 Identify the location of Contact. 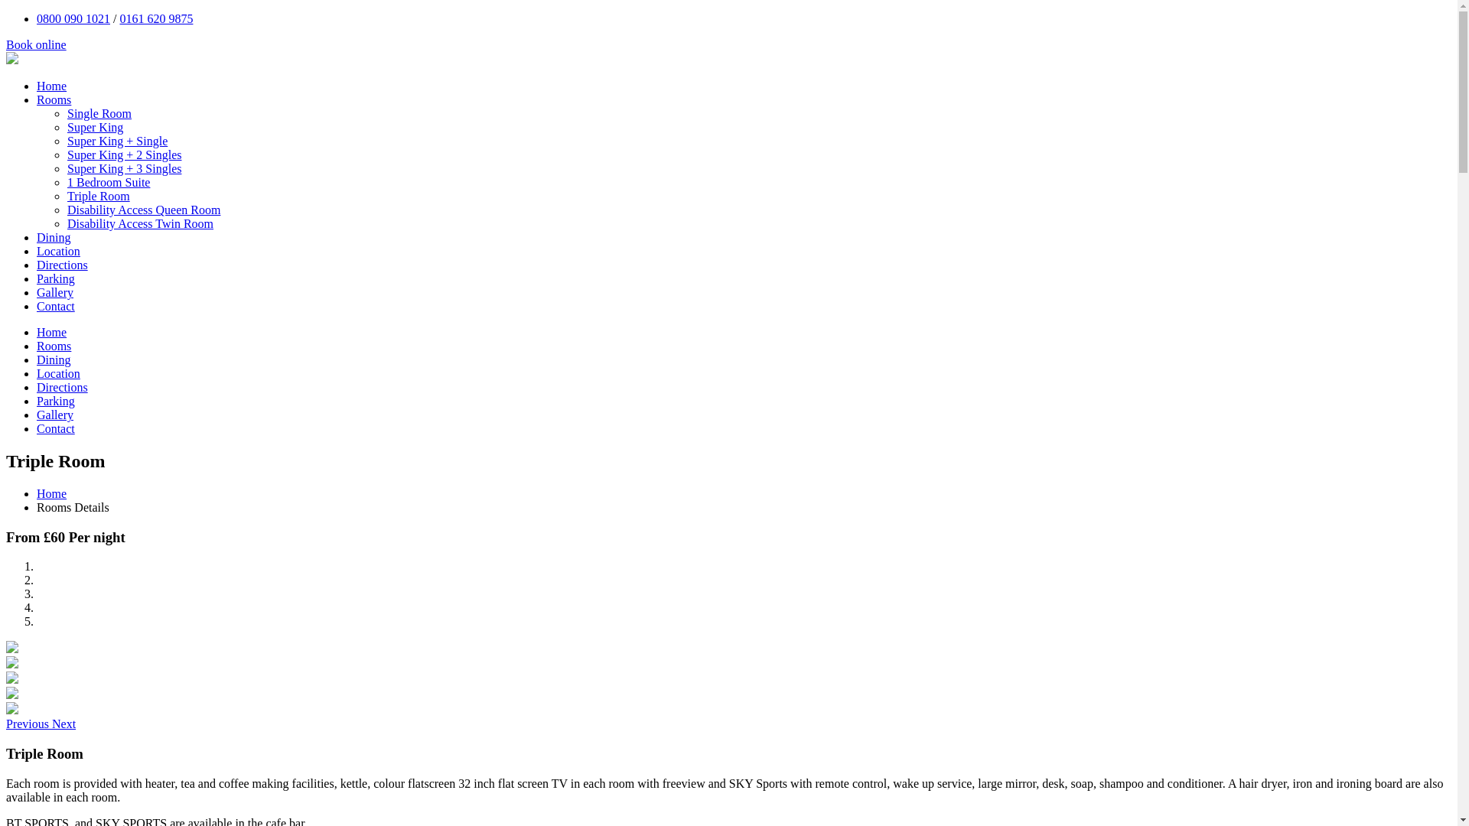
(56, 306).